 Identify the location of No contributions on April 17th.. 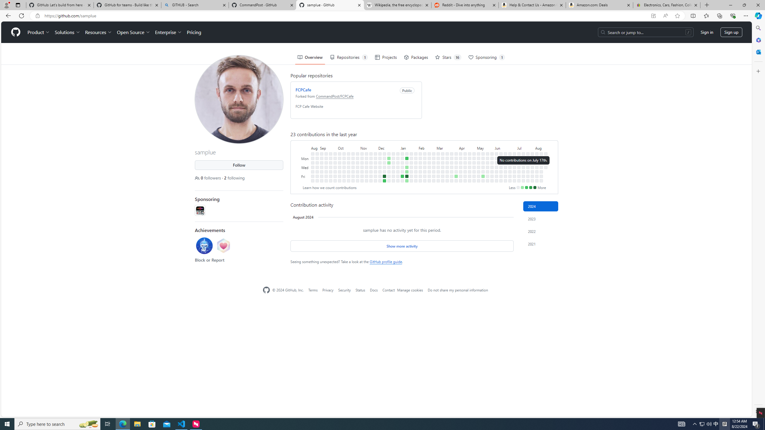
(465, 167).